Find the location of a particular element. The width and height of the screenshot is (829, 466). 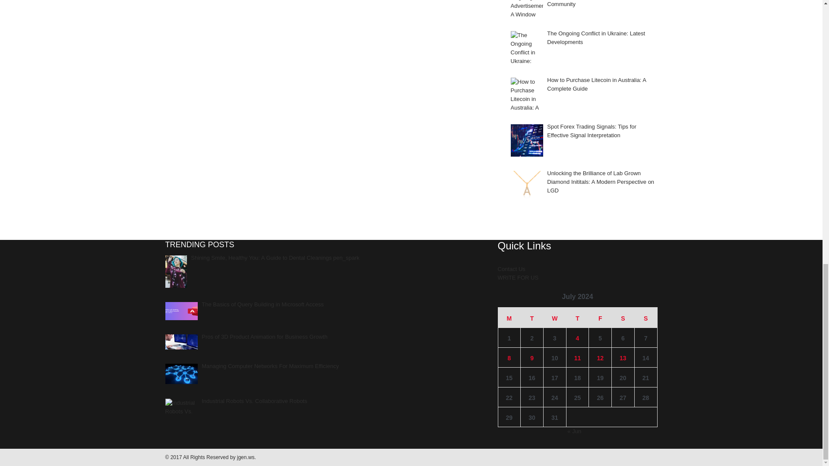

How to Purchase Litecoin in Australia: A Complete Guide is located at coordinates (527, 94).